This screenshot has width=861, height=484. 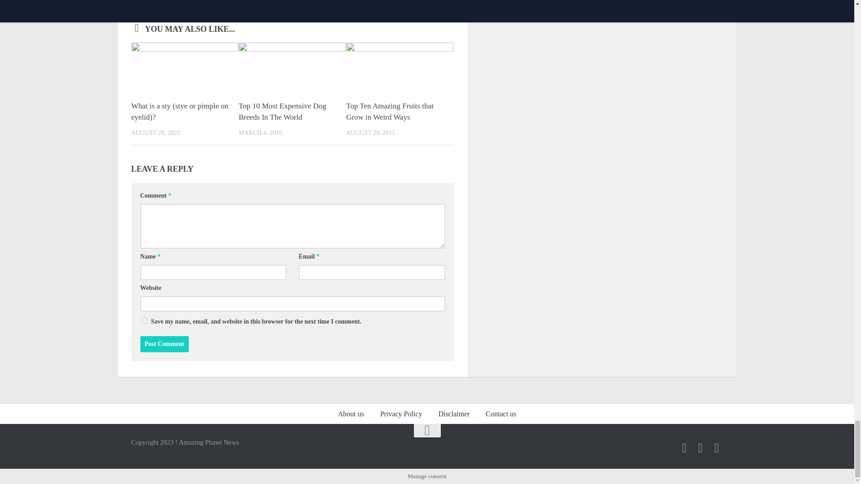 What do you see at coordinates (164, 344) in the screenshot?
I see `Post Comment` at bounding box center [164, 344].